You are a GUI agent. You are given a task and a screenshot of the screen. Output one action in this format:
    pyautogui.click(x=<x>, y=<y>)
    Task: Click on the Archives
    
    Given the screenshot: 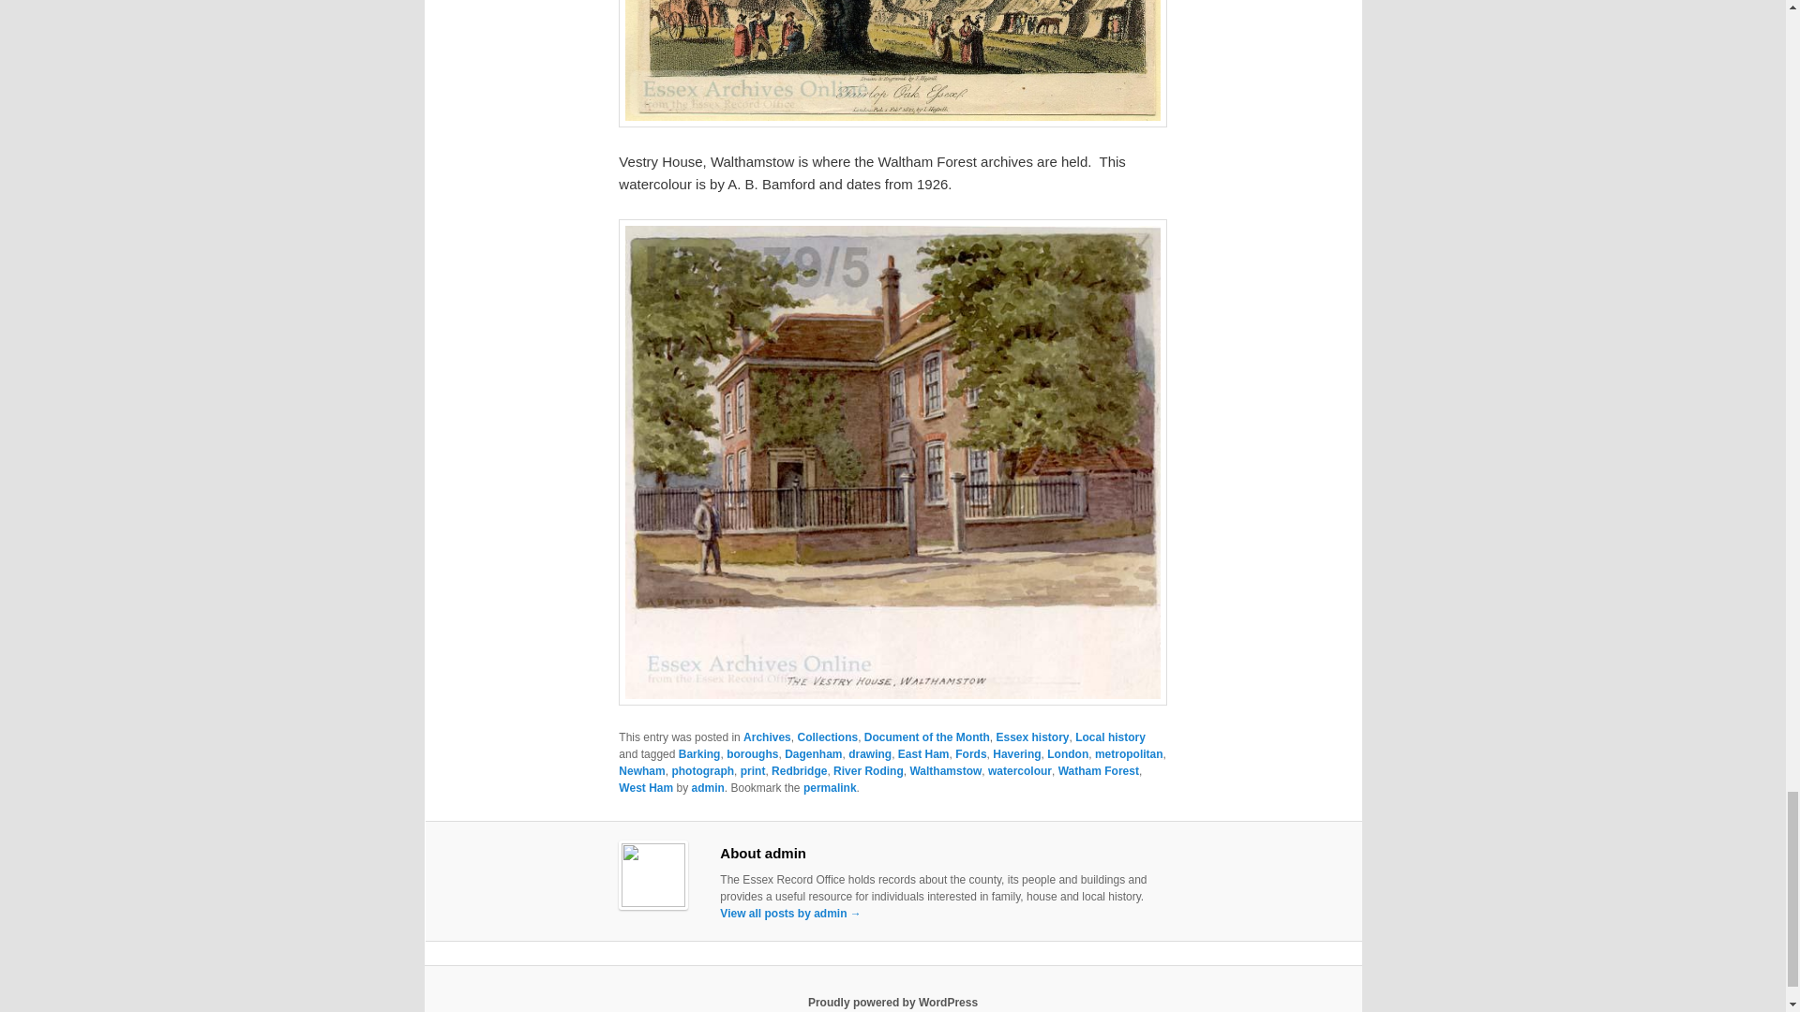 What is the action you would take?
    pyautogui.click(x=767, y=737)
    